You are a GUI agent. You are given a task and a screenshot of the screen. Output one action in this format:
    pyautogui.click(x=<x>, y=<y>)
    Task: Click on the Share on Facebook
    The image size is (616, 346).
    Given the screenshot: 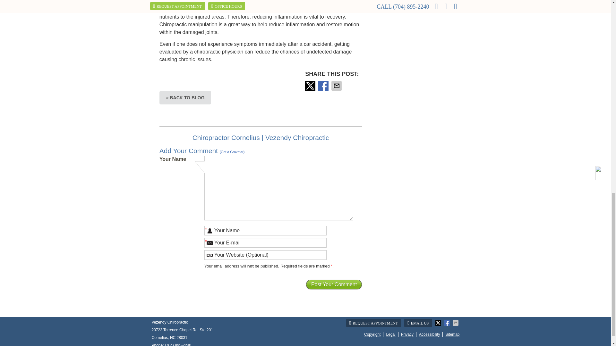 What is the action you would take?
    pyautogui.click(x=324, y=86)
    